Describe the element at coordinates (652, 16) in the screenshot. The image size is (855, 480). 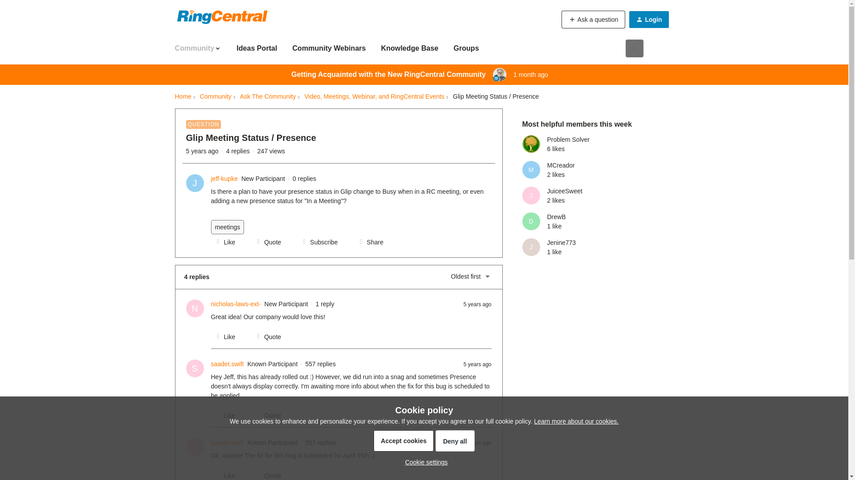
I see `To homepage` at that location.